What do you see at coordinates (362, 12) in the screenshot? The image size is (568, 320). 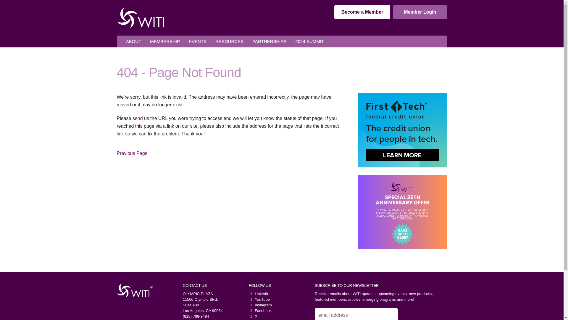 I see `Become a Member` at bounding box center [362, 12].